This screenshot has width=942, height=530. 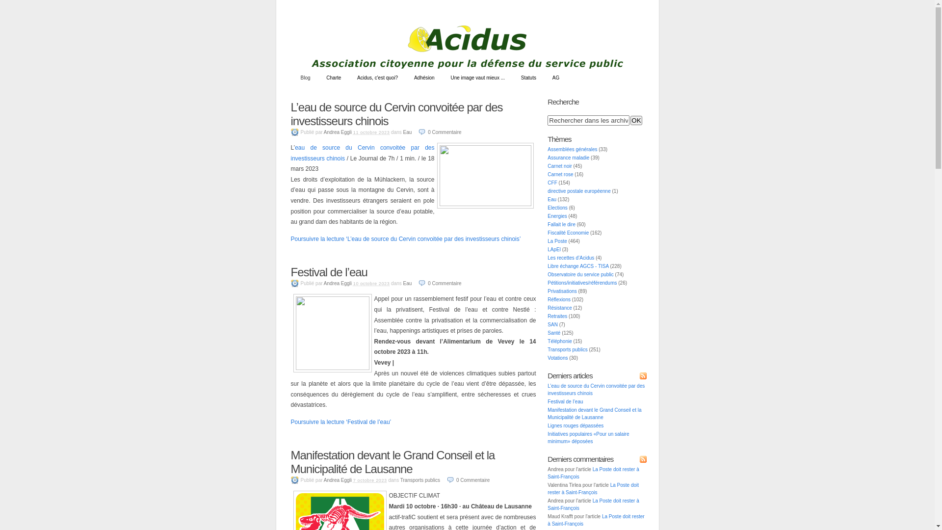 What do you see at coordinates (556, 78) in the screenshot?
I see `AG` at bounding box center [556, 78].